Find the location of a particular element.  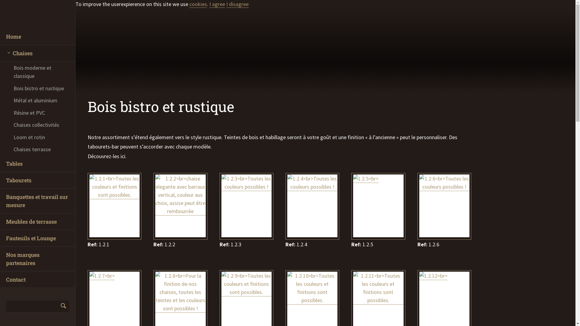

I disagree is located at coordinates (237, 4).